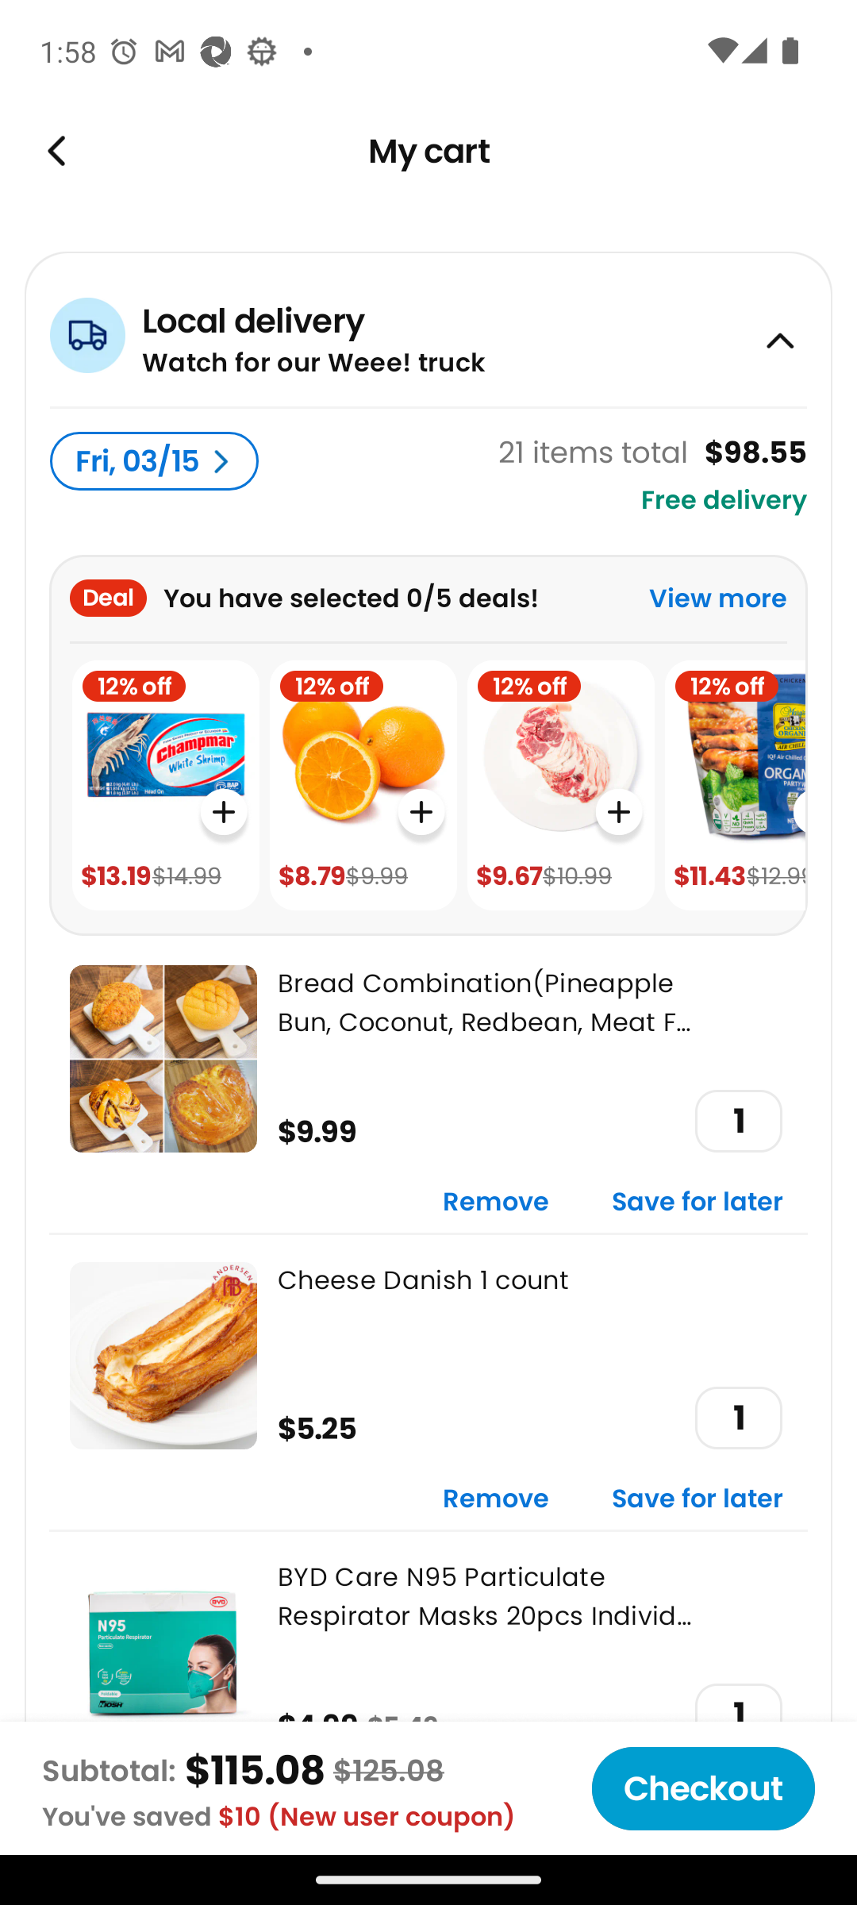  I want to click on Local delivery Watch for our Weee! truck, so click(428, 329).